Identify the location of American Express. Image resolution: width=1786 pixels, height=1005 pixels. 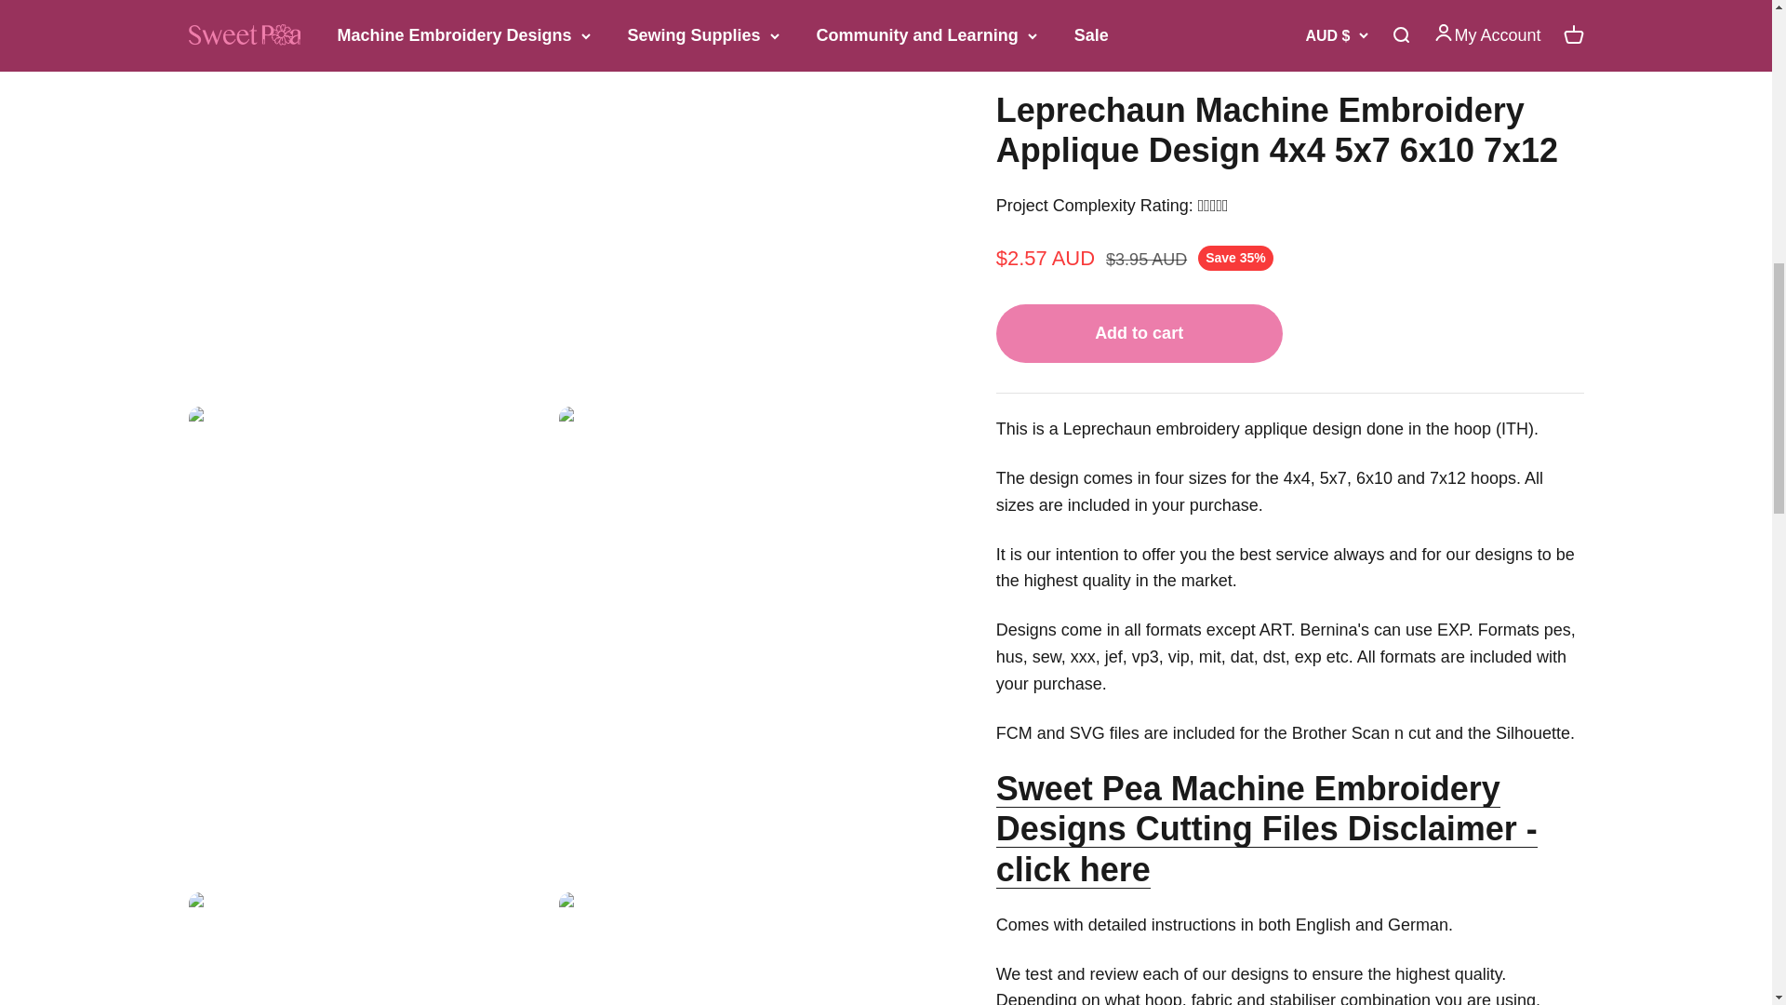
(1014, 418).